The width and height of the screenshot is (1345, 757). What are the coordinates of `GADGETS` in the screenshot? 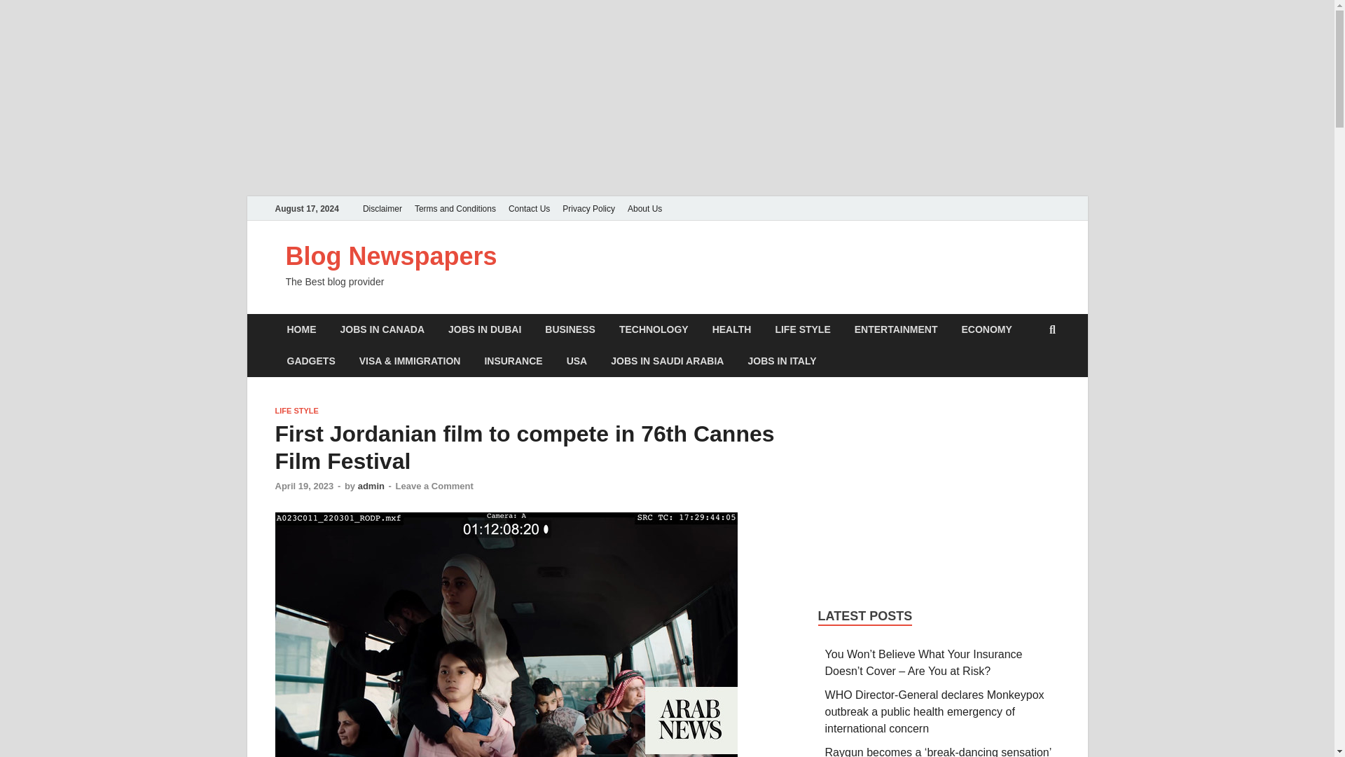 It's located at (310, 360).